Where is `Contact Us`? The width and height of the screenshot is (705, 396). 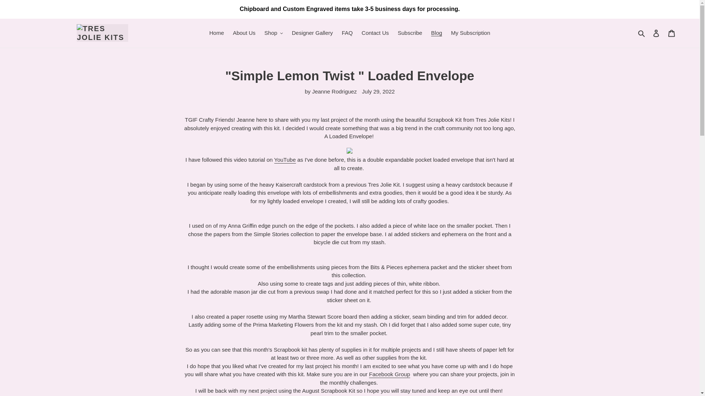
Contact Us is located at coordinates (375, 33).